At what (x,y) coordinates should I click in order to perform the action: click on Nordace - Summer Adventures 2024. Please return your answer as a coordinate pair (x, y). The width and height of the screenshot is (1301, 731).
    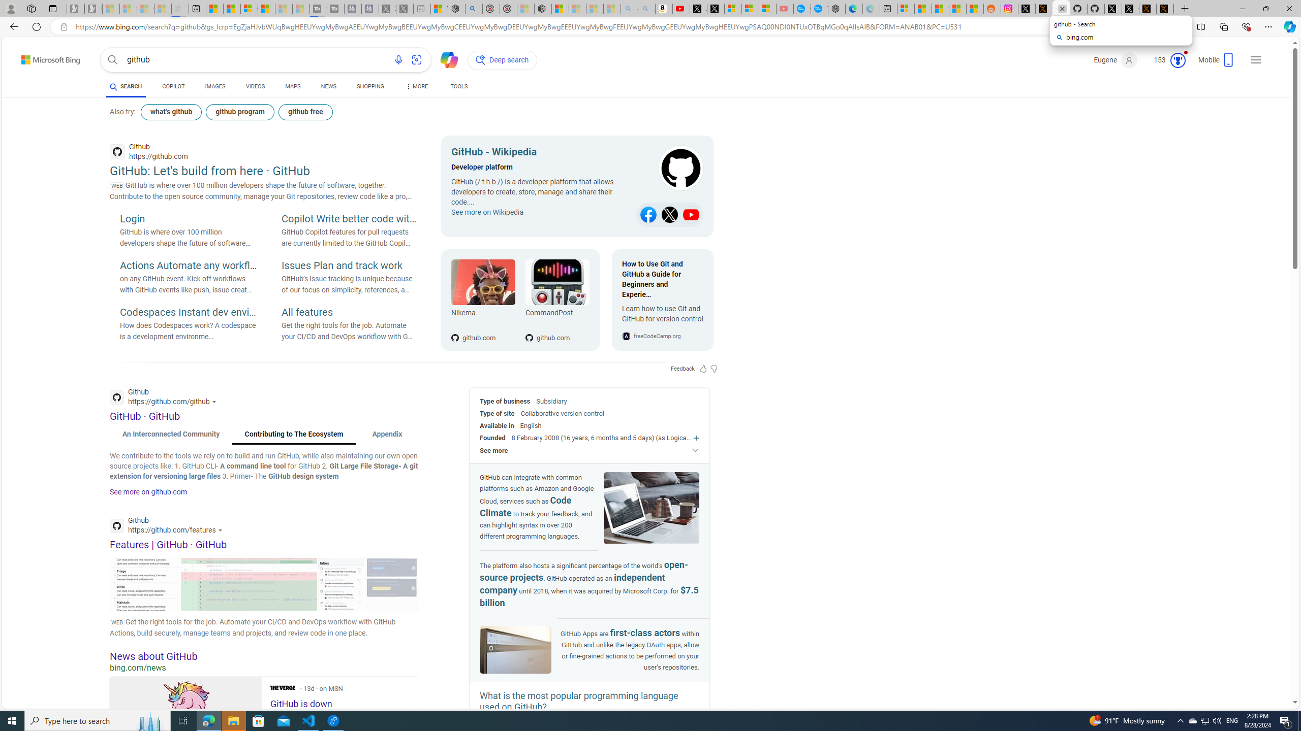
    Looking at the image, I should click on (456, 9).